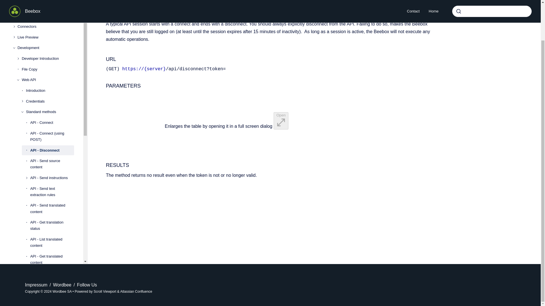  Describe the element at coordinates (103, 86) in the screenshot. I see `Copy to clipboard` at that location.